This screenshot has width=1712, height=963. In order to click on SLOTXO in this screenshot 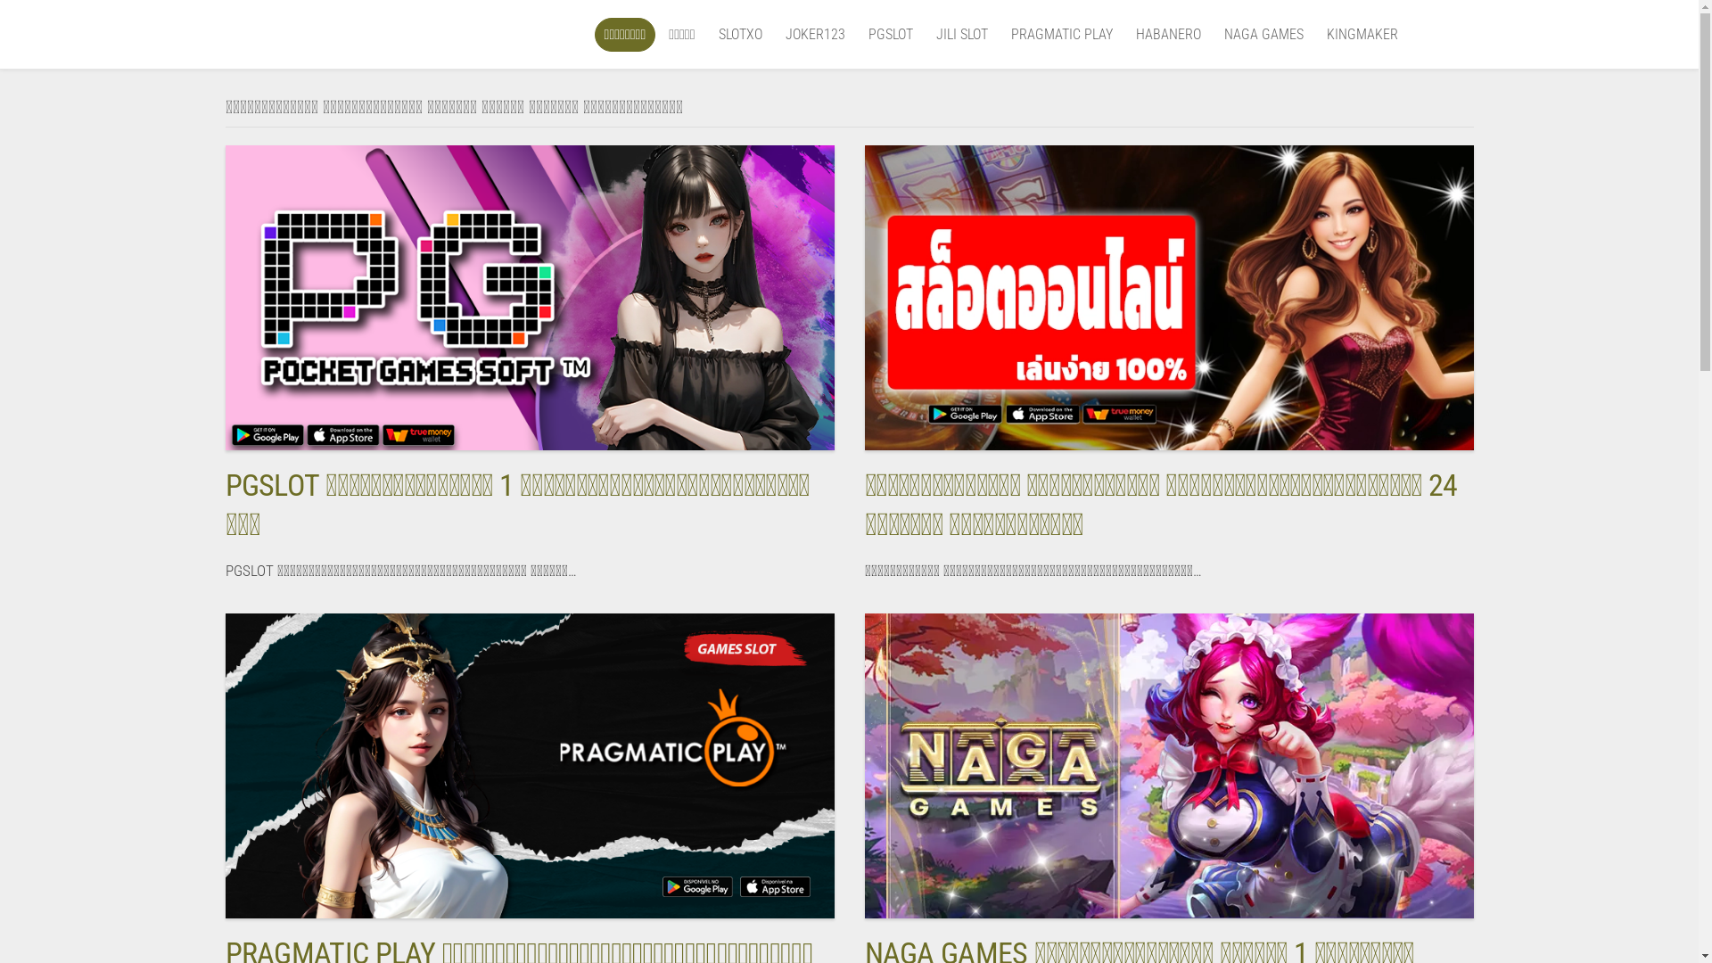, I will do `click(740, 35)`.